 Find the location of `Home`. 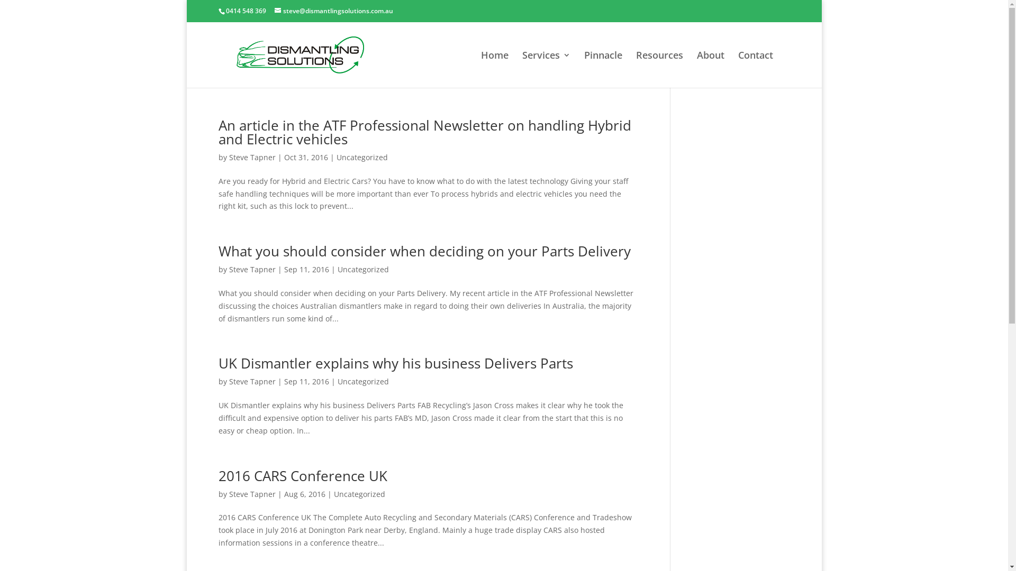

Home is located at coordinates (494, 70).